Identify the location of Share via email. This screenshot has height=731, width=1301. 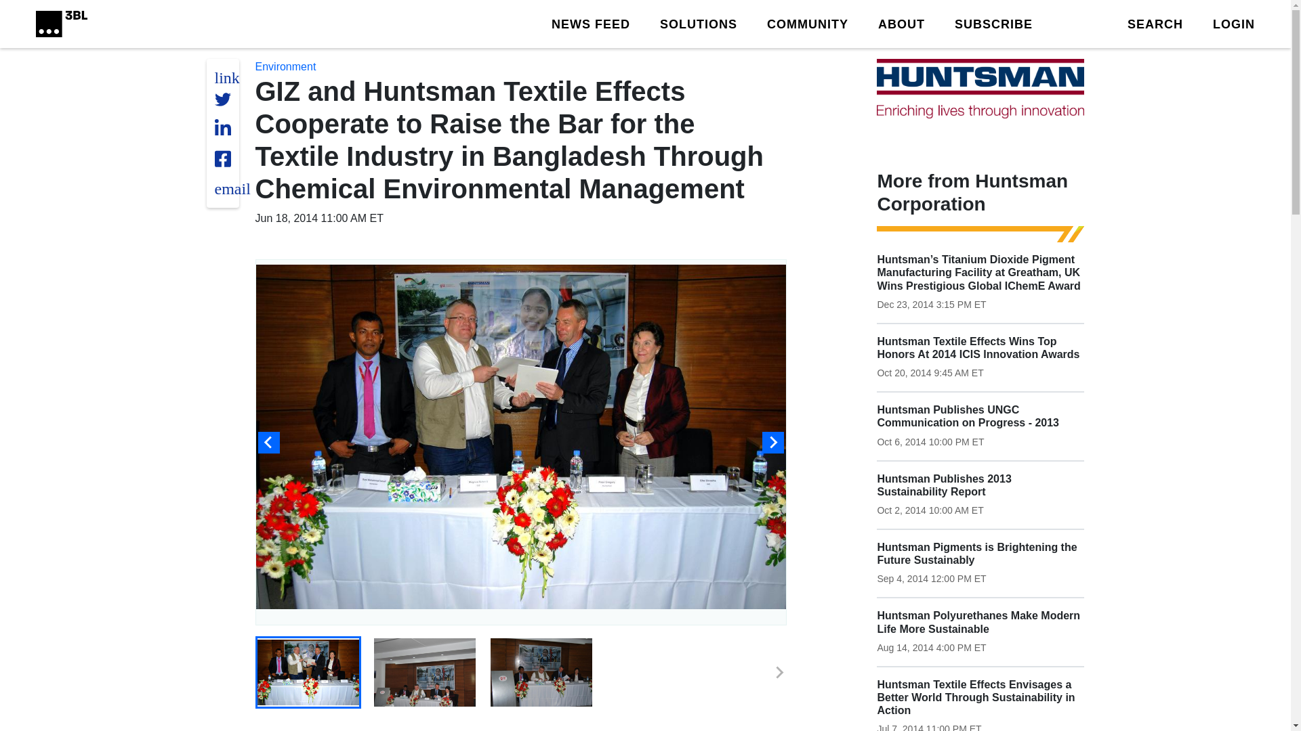
(232, 188).